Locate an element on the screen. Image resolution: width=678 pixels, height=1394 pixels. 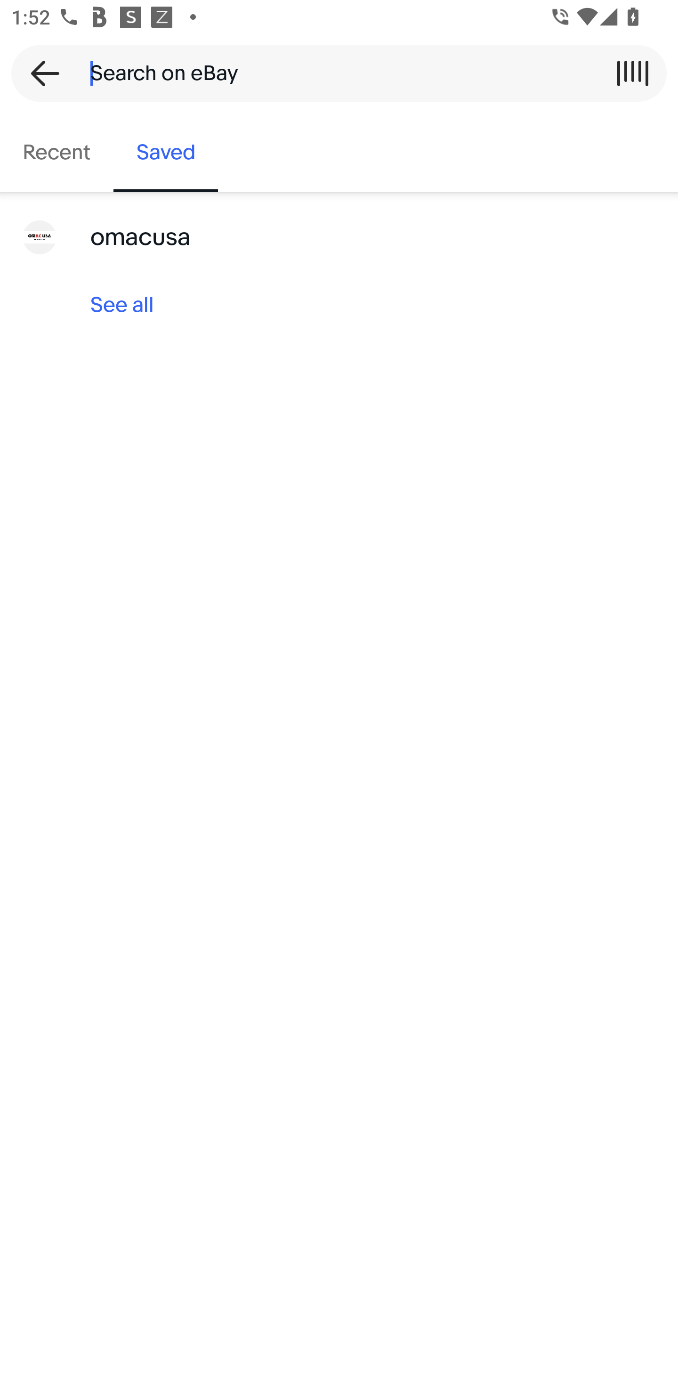
Scan a barcode is located at coordinates (632, 73).